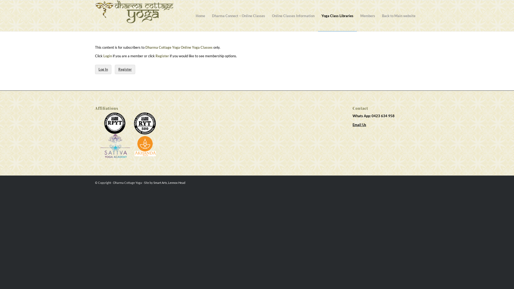  Describe the element at coordinates (200, 16) in the screenshot. I see `Home` at that location.